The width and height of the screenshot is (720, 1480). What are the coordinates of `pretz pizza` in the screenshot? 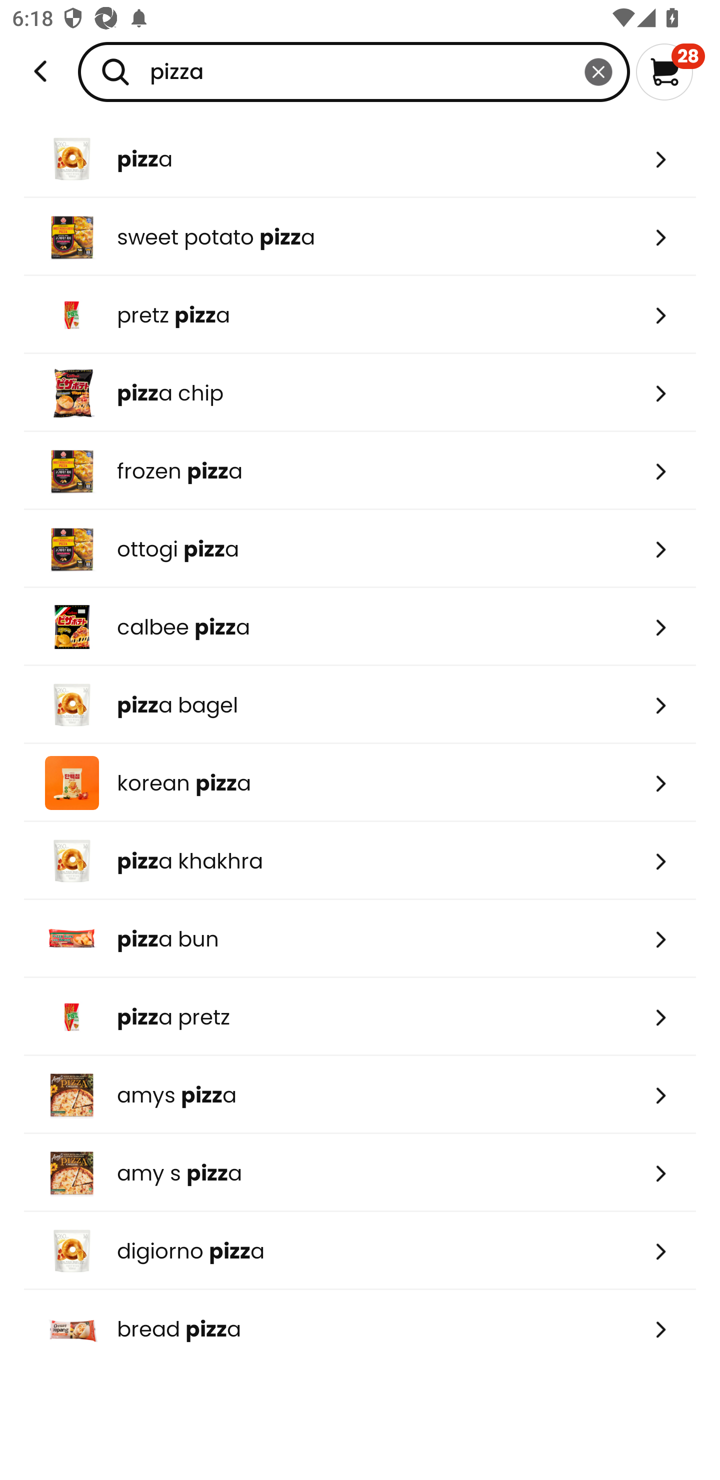 It's located at (360, 314).